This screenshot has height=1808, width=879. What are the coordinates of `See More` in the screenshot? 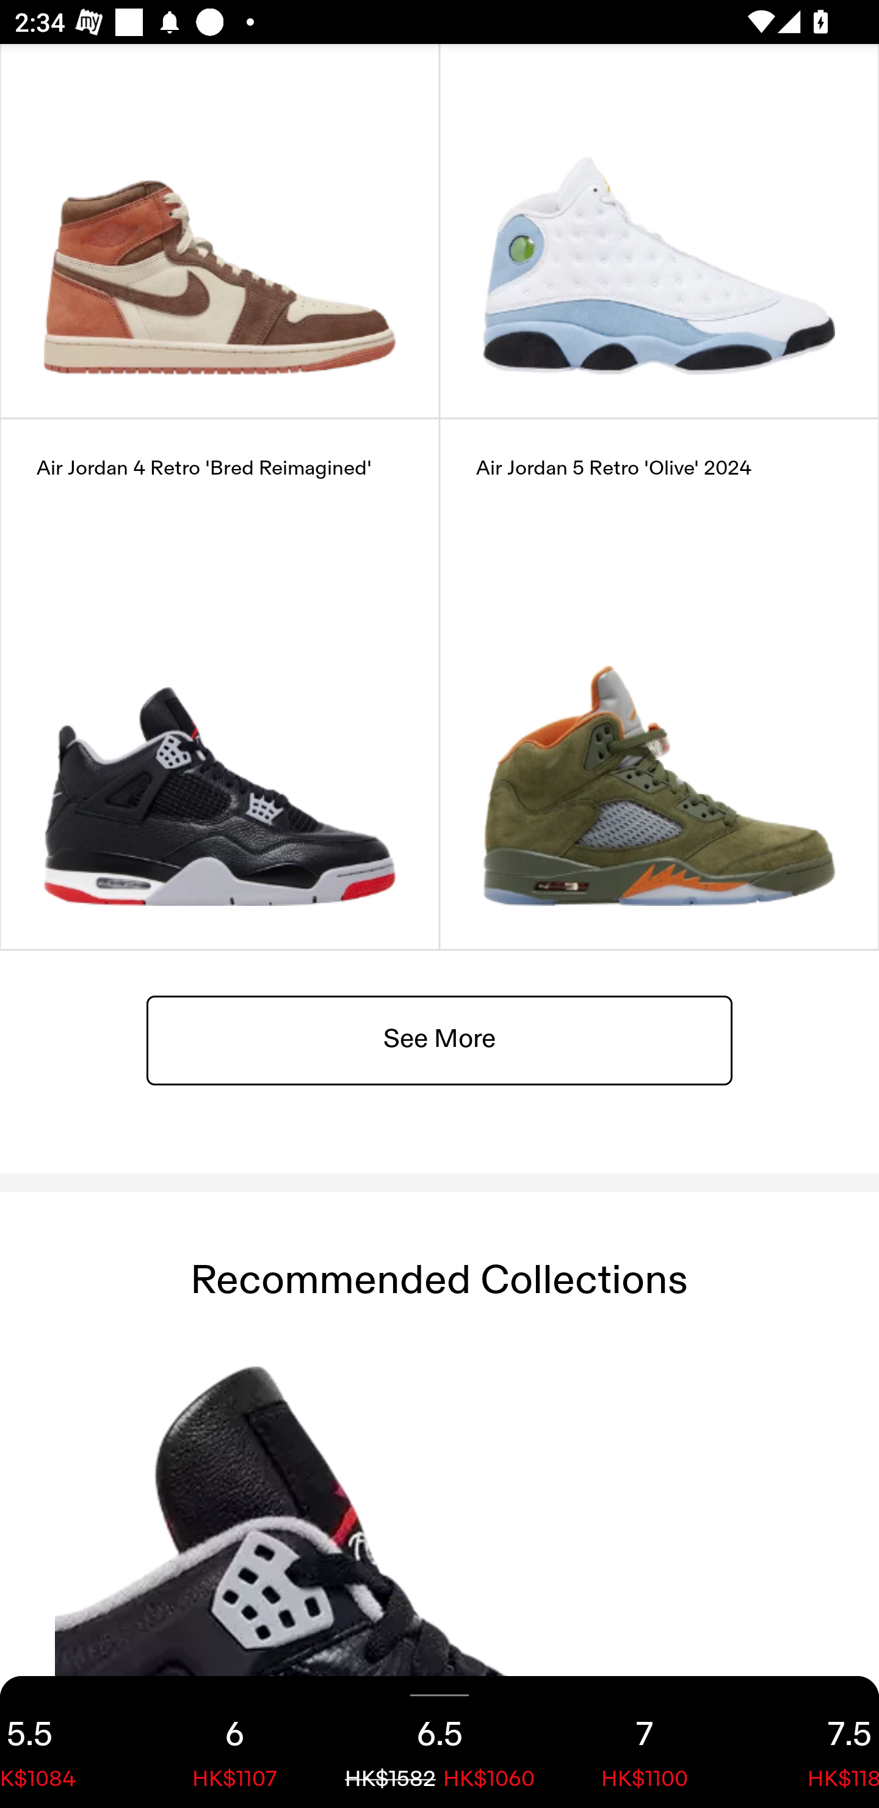 It's located at (440, 1040).